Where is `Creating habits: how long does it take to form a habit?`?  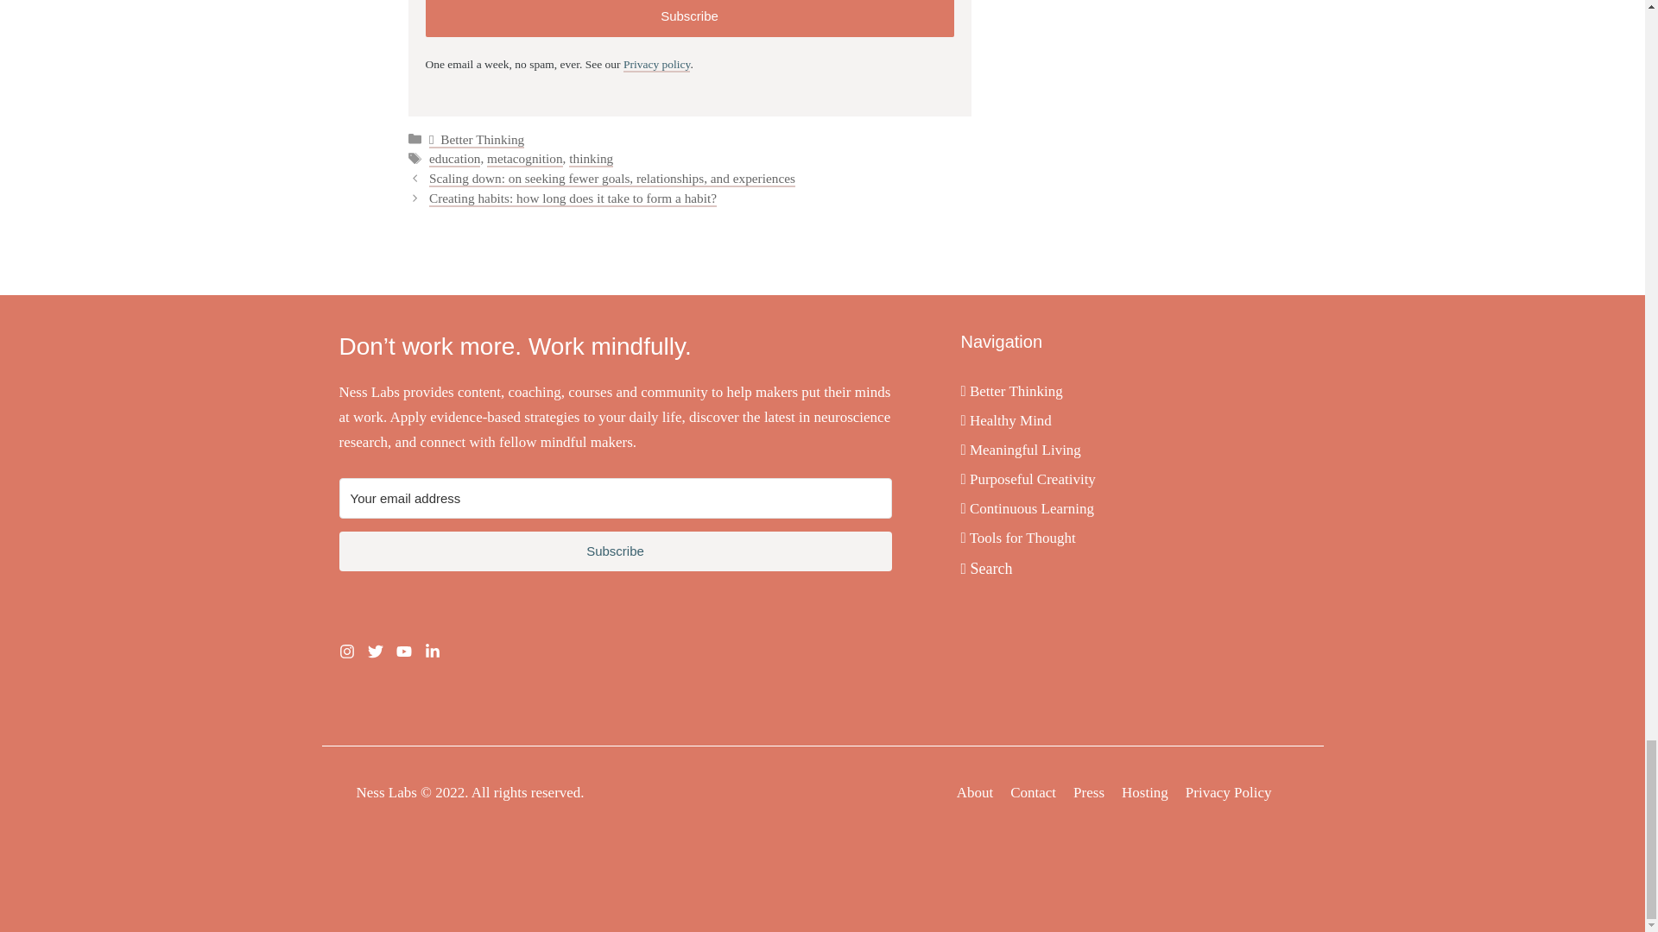
Creating habits: how long does it take to form a habit? is located at coordinates (573, 198).